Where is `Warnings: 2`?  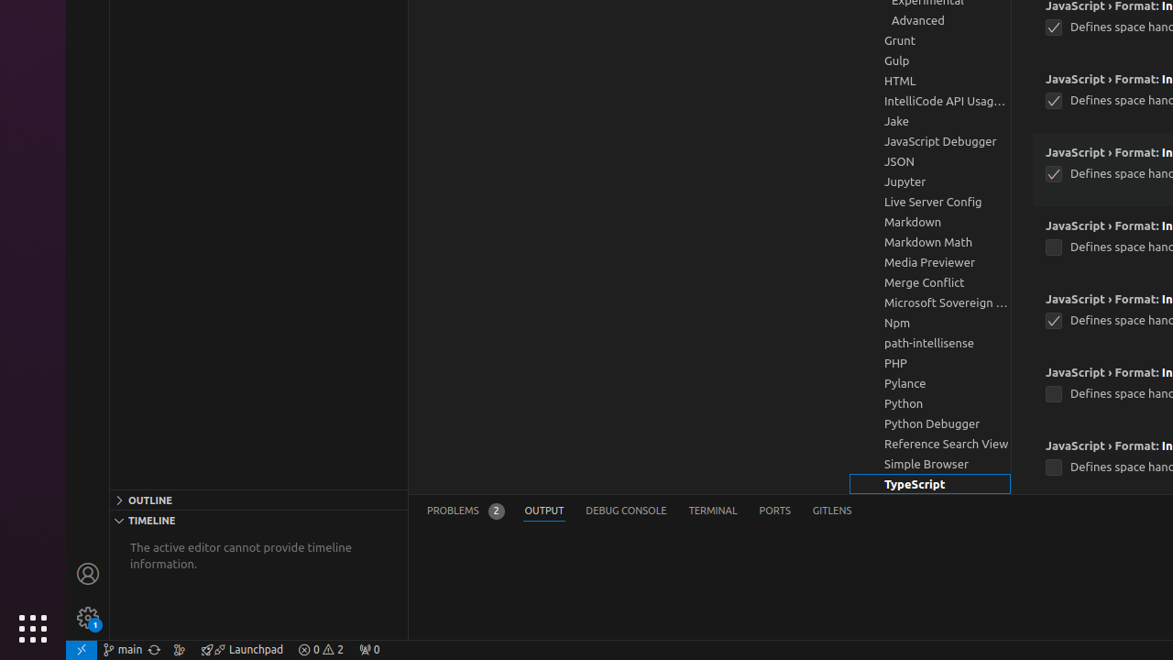 Warnings: 2 is located at coordinates (321, 650).